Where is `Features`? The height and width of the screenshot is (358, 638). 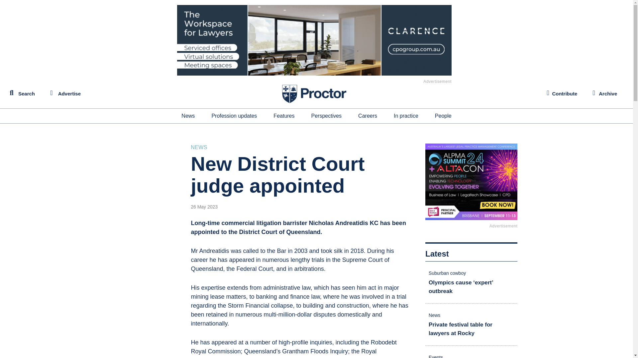 Features is located at coordinates (284, 116).